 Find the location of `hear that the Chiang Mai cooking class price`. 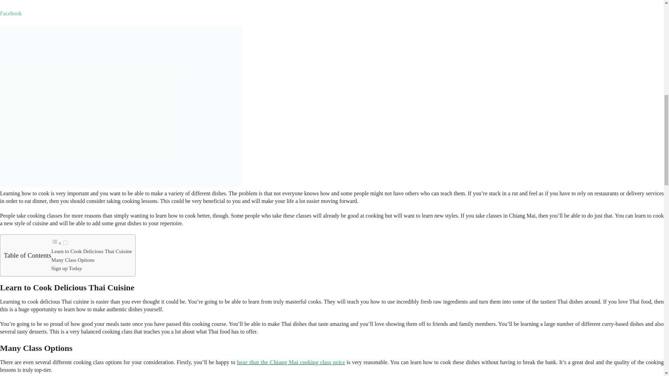

hear that the Chiang Mai cooking class price is located at coordinates (291, 362).